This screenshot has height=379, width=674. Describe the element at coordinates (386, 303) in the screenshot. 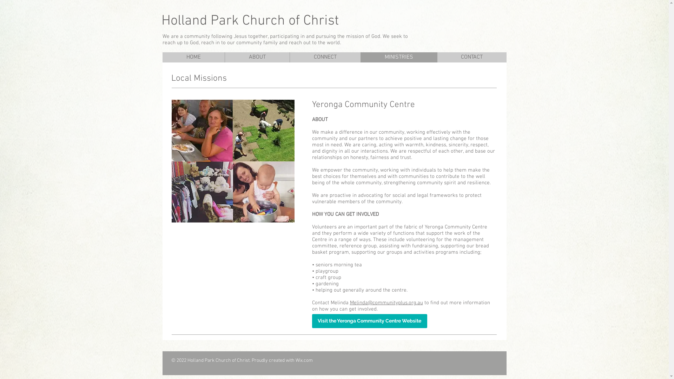

I see `Melinda@communityplus.org.au` at that location.